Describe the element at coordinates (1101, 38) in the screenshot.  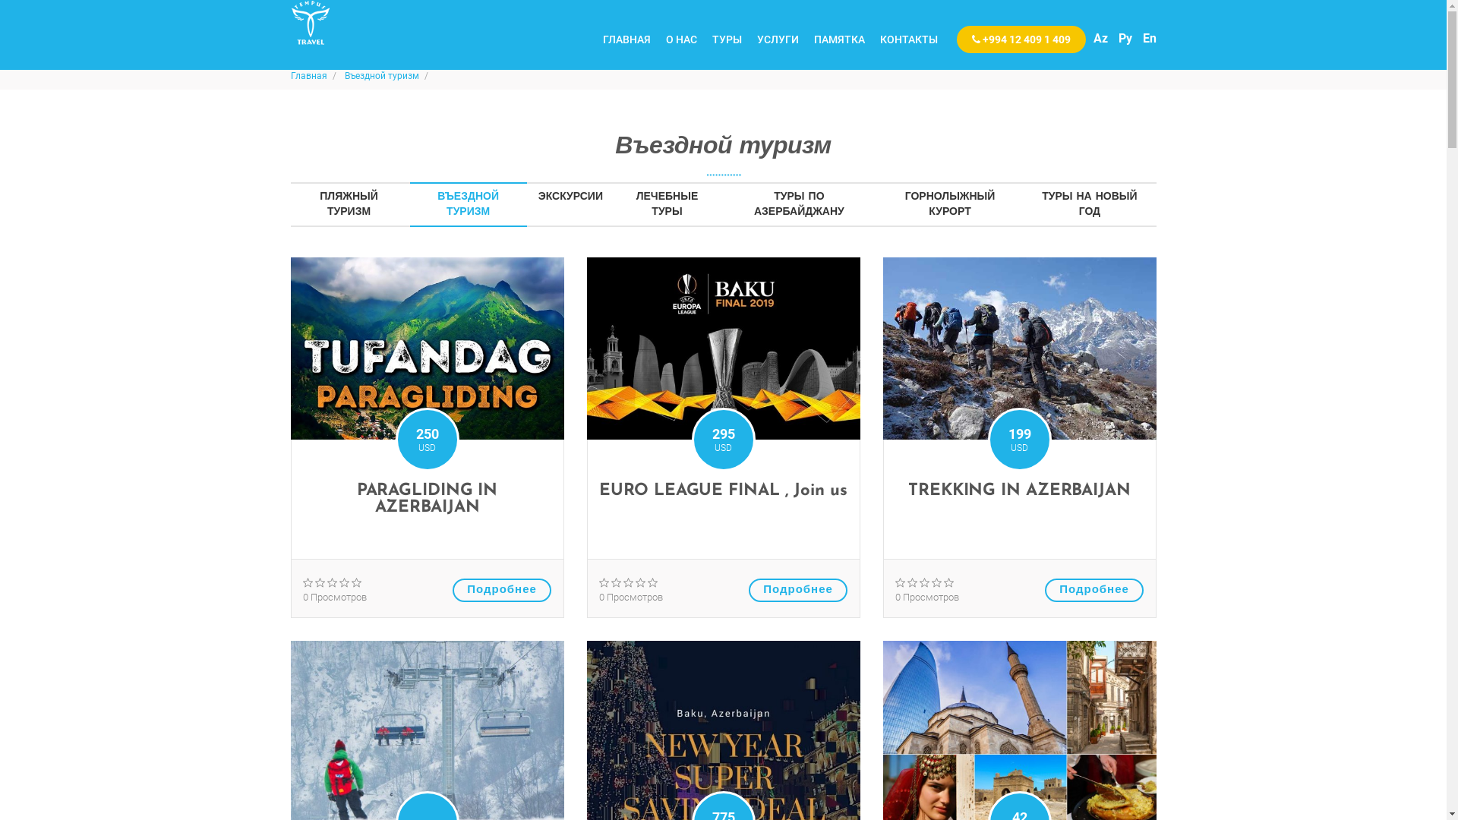
I see `Az` at that location.